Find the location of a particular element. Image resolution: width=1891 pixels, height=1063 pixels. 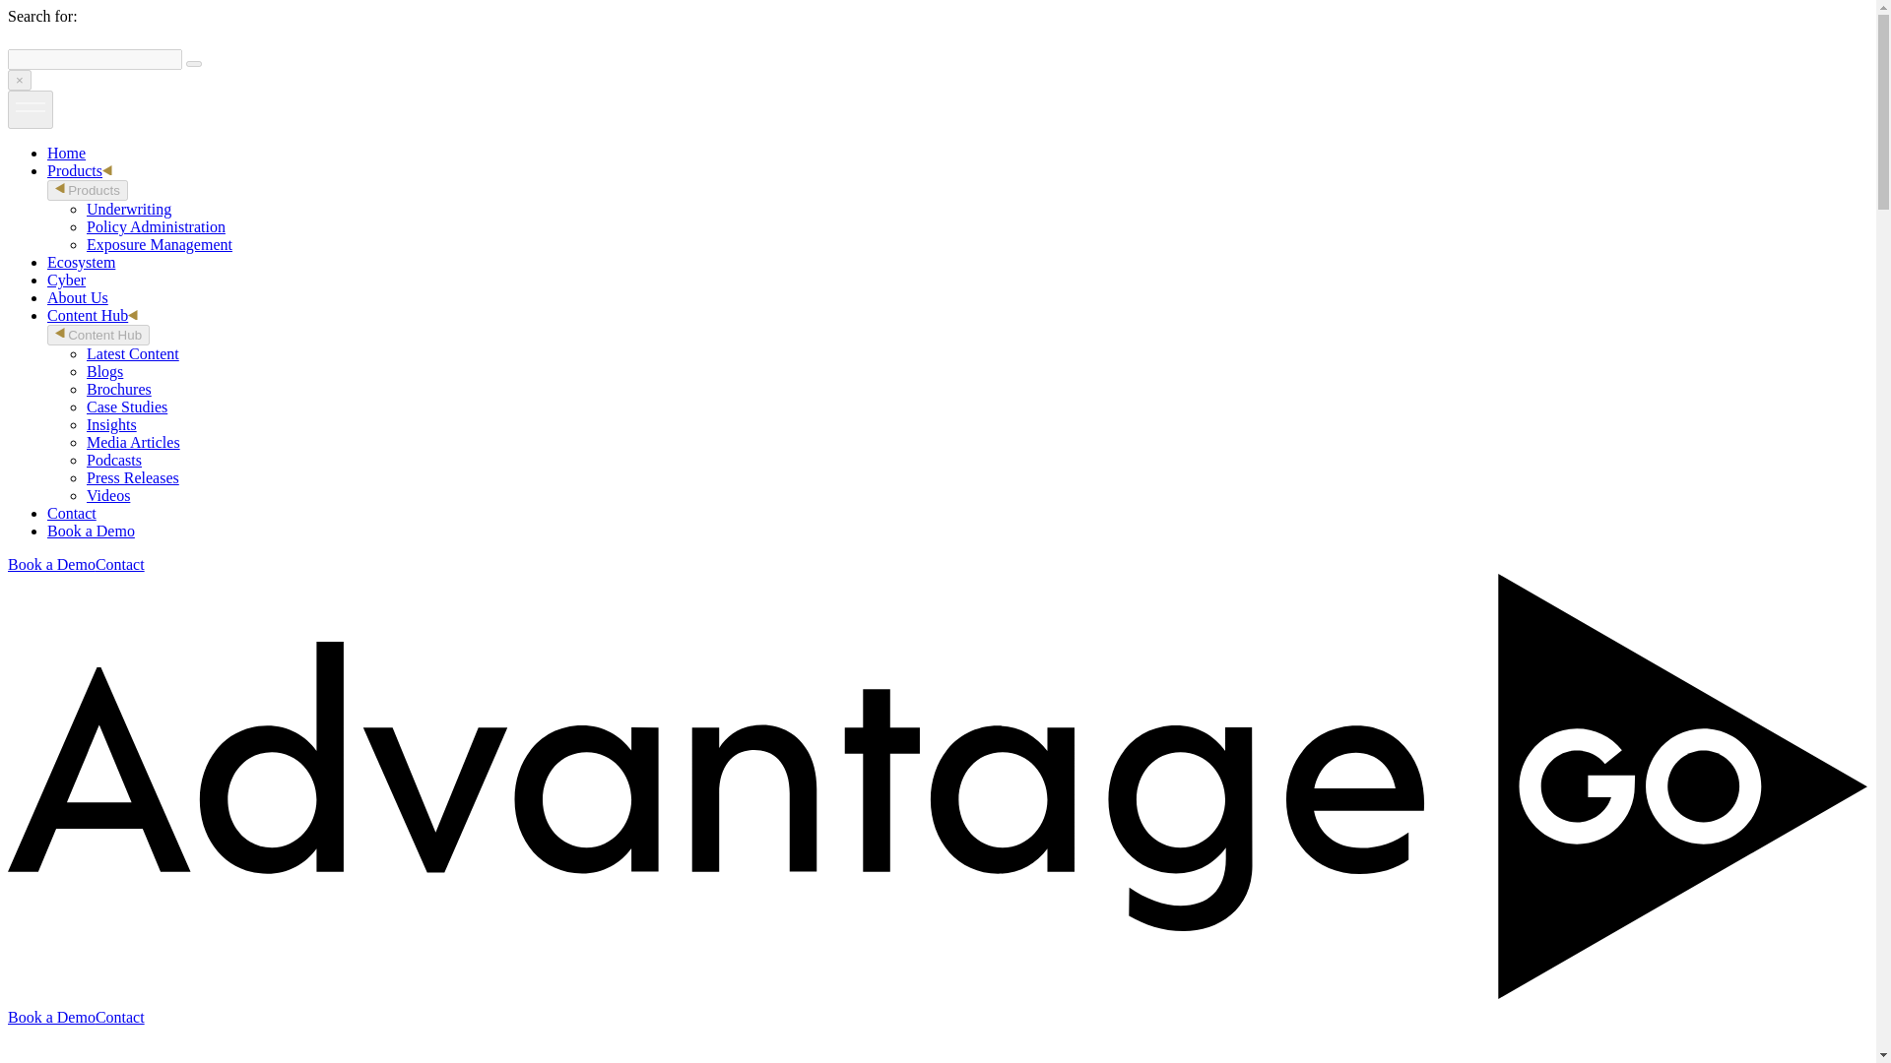

Underwriting is located at coordinates (129, 209).